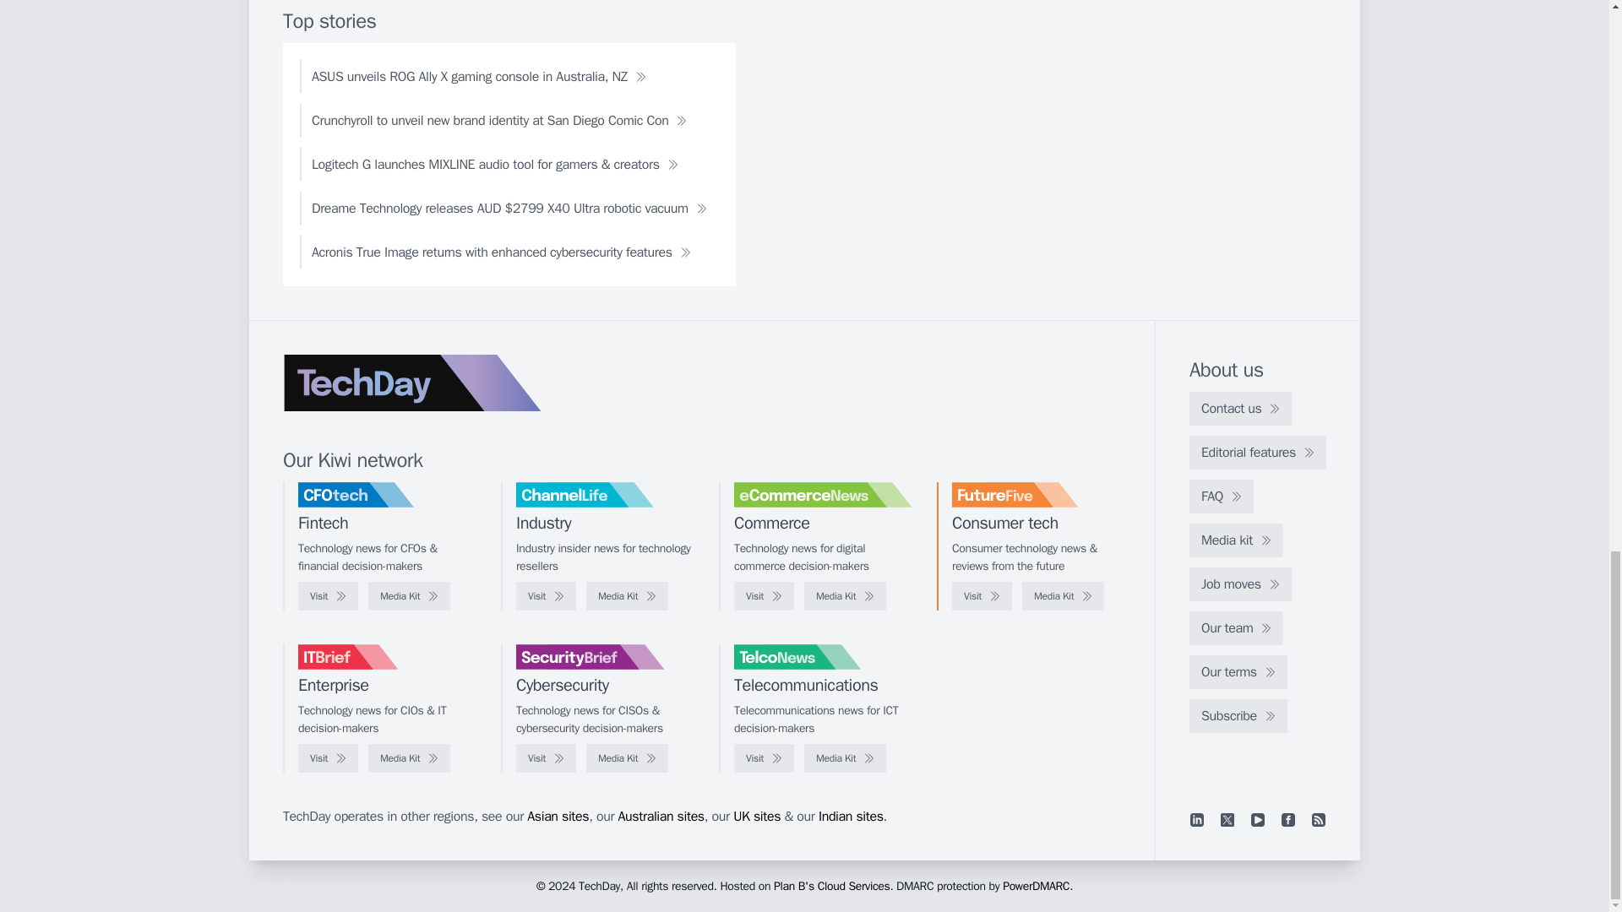 This screenshot has height=912, width=1622. What do you see at coordinates (1063, 596) in the screenshot?
I see `Media Kit` at bounding box center [1063, 596].